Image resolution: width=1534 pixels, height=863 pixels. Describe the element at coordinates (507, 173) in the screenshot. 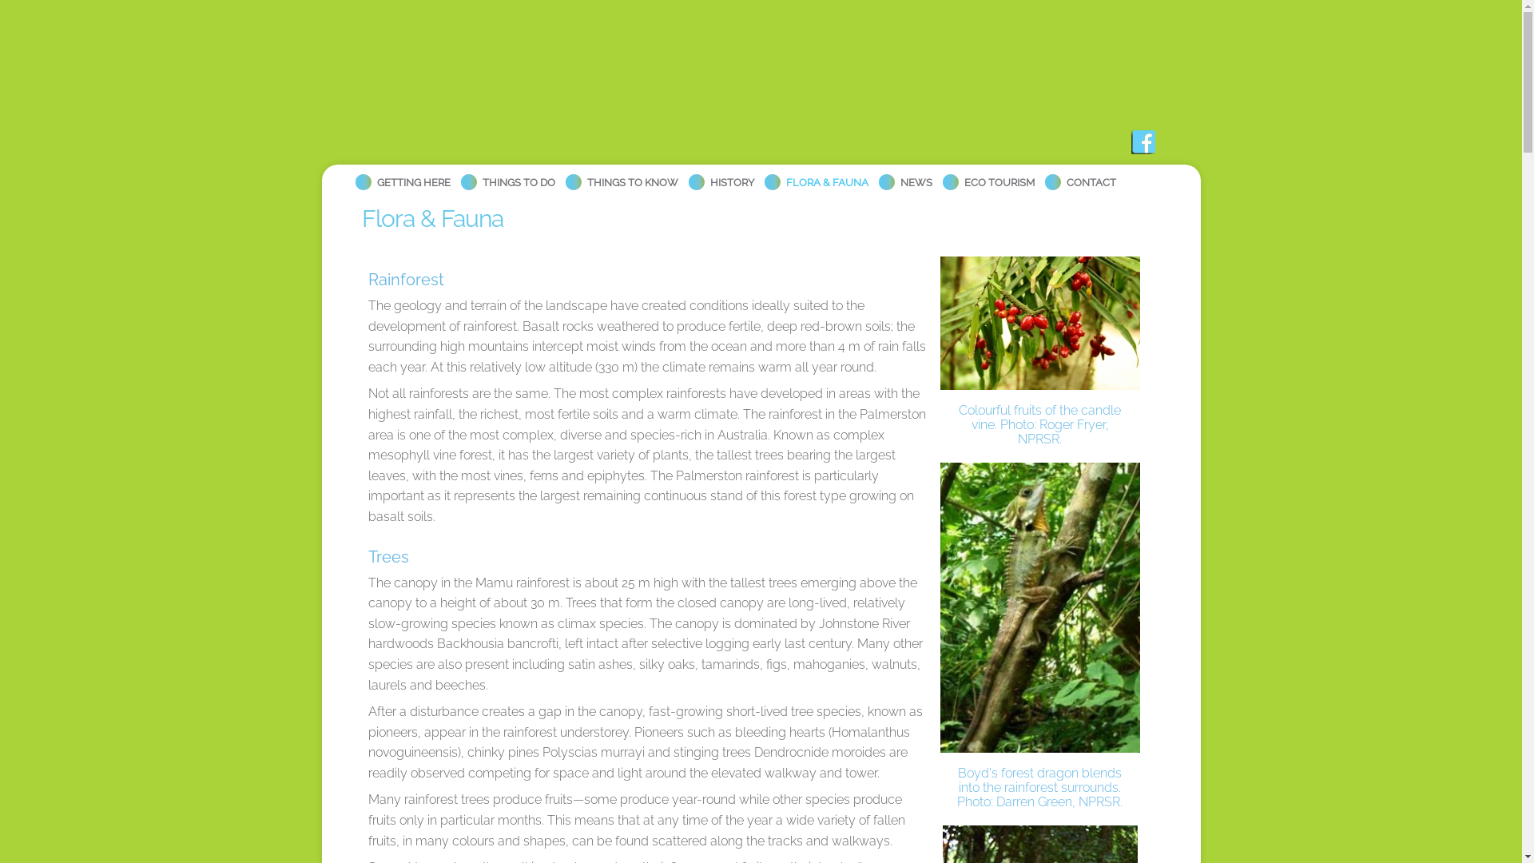

I see `THINGS TO DO` at that location.